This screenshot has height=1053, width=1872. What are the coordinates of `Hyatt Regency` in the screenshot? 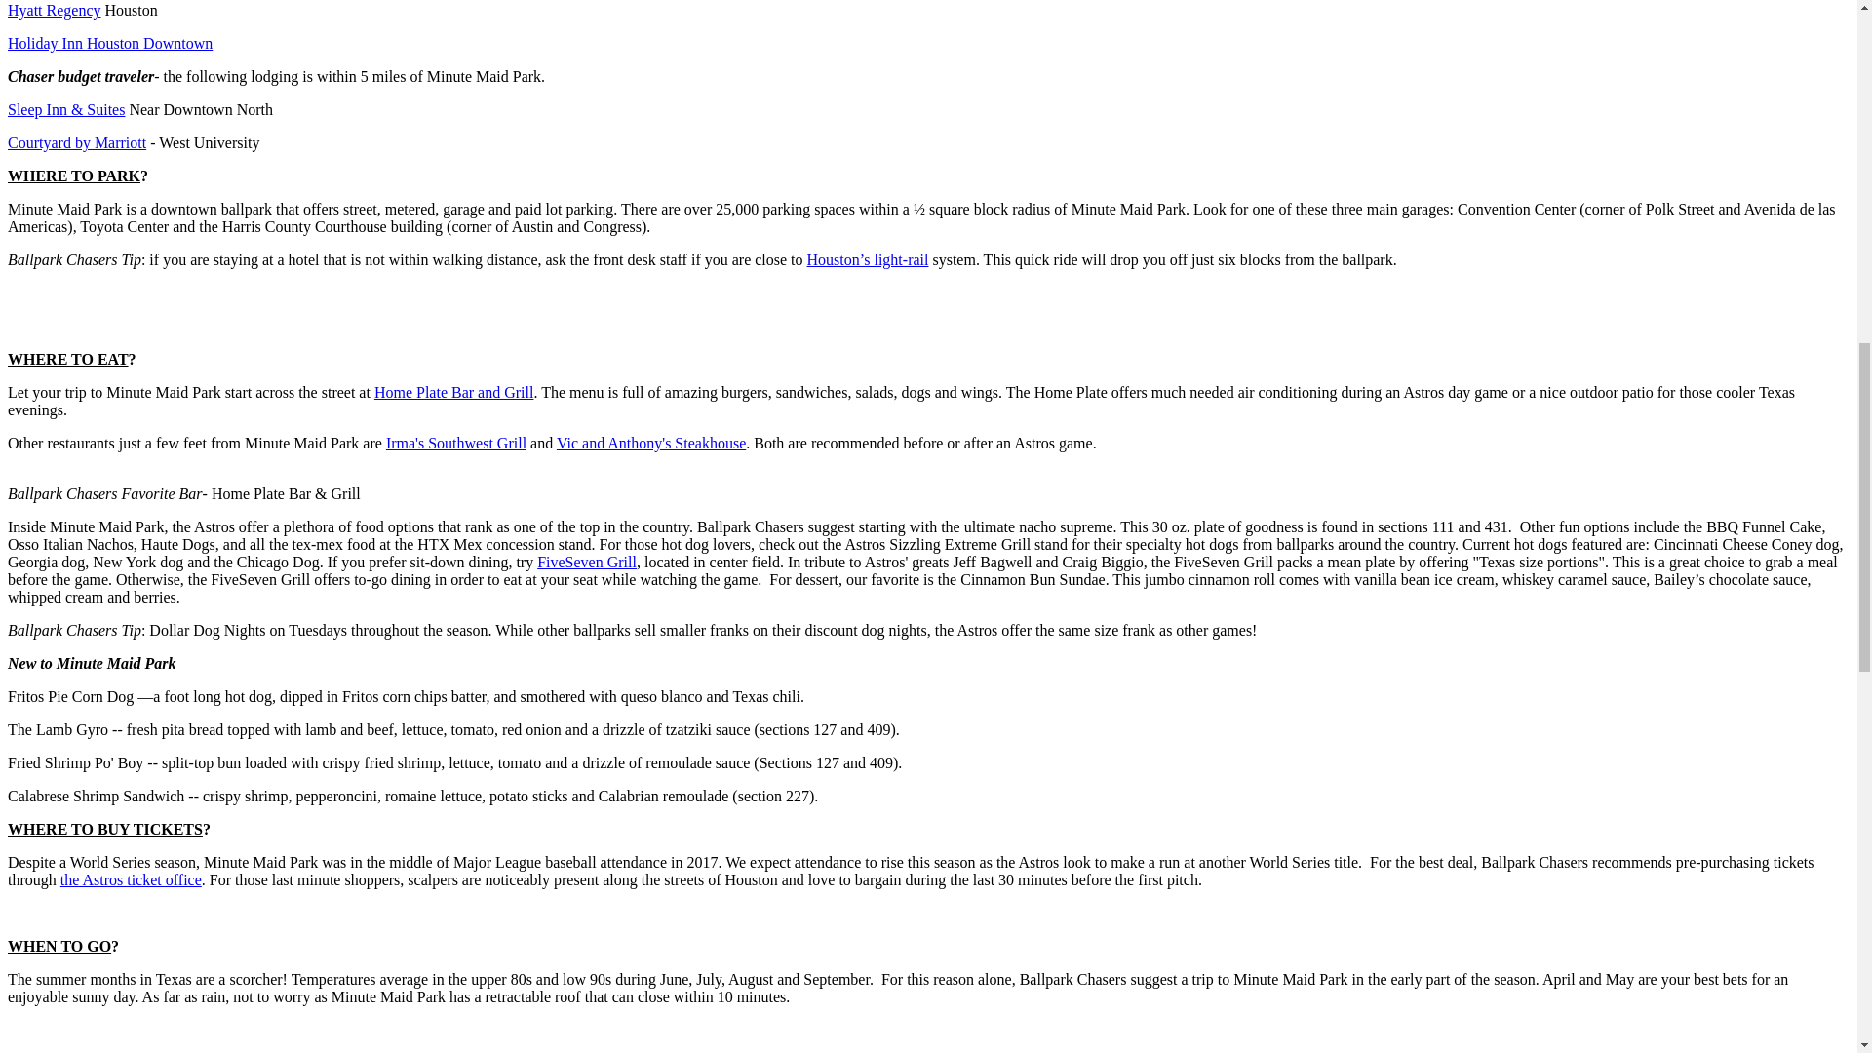 It's located at (54, 10).